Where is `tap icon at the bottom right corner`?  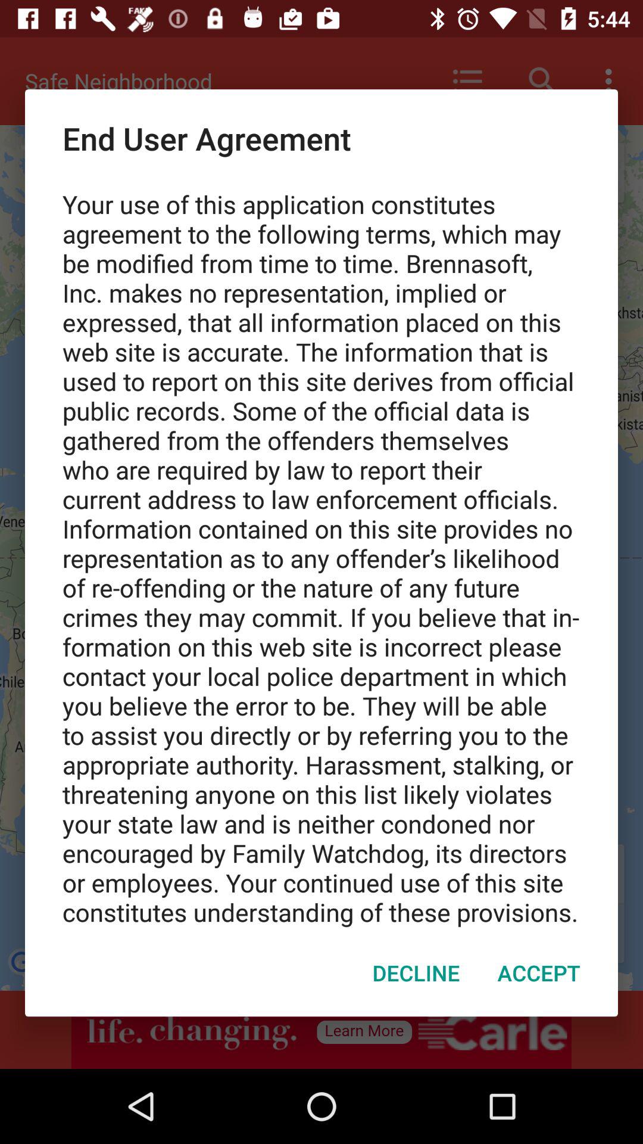 tap icon at the bottom right corner is located at coordinates (538, 972).